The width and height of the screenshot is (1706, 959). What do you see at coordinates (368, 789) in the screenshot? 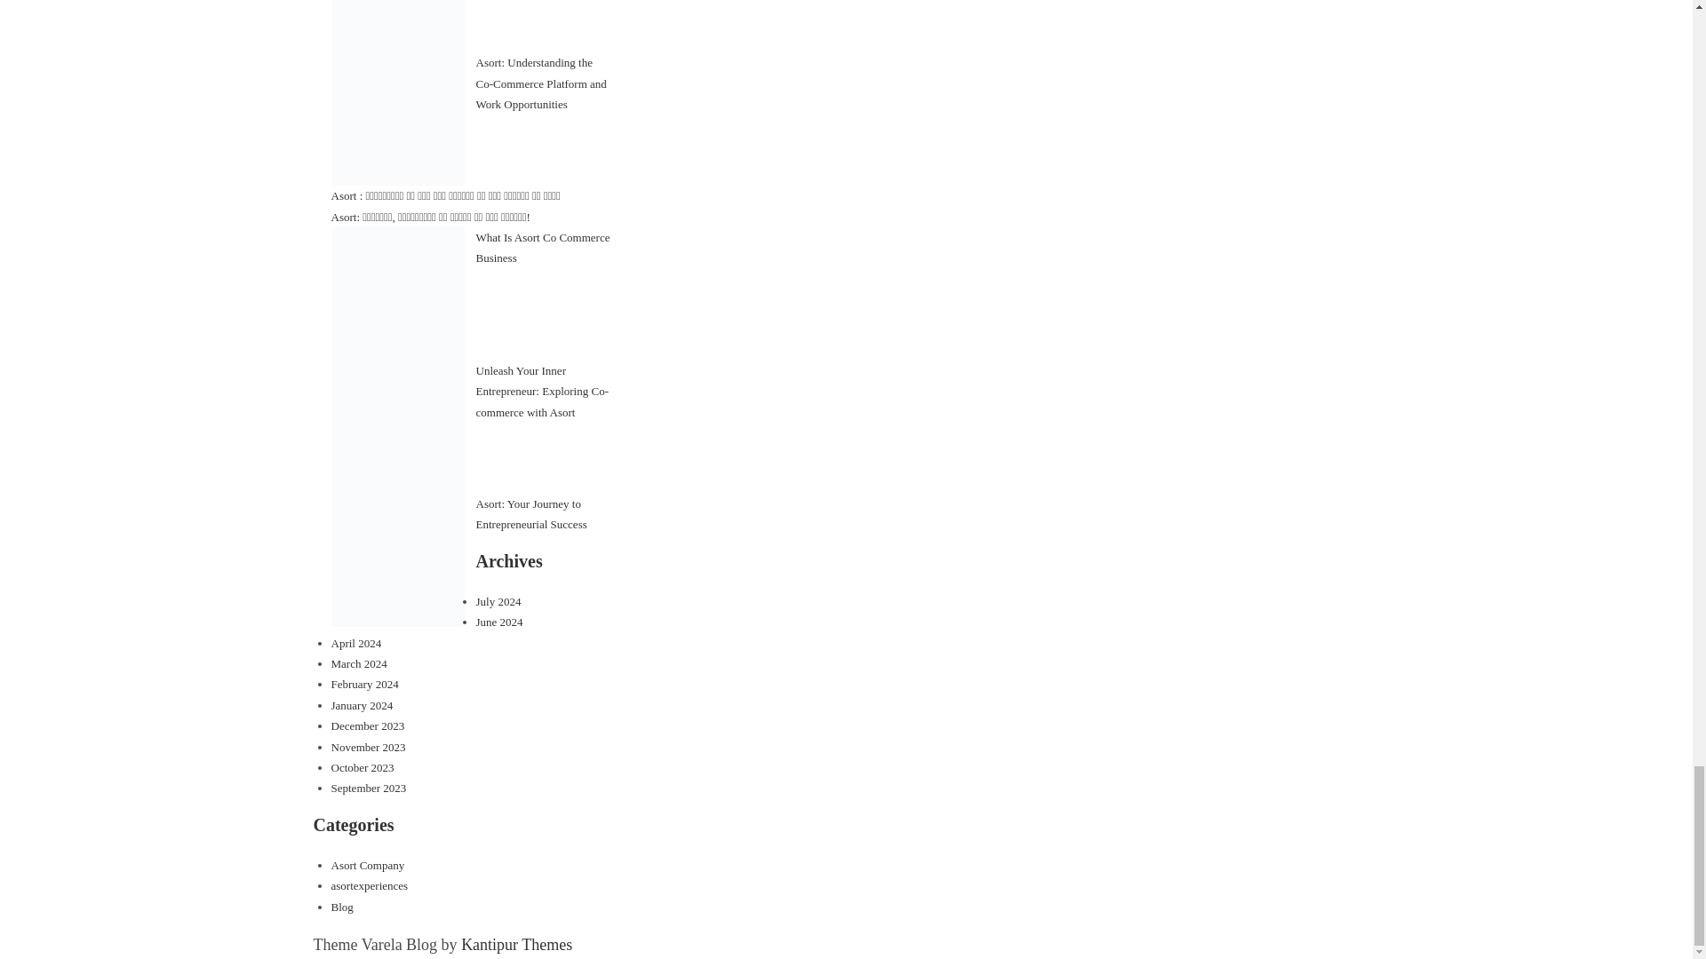
I see `September 2023` at bounding box center [368, 789].